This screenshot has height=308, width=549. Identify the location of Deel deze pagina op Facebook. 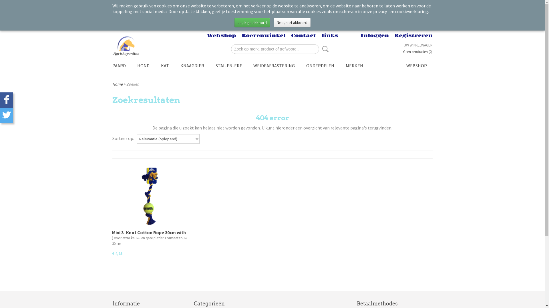
(7, 100).